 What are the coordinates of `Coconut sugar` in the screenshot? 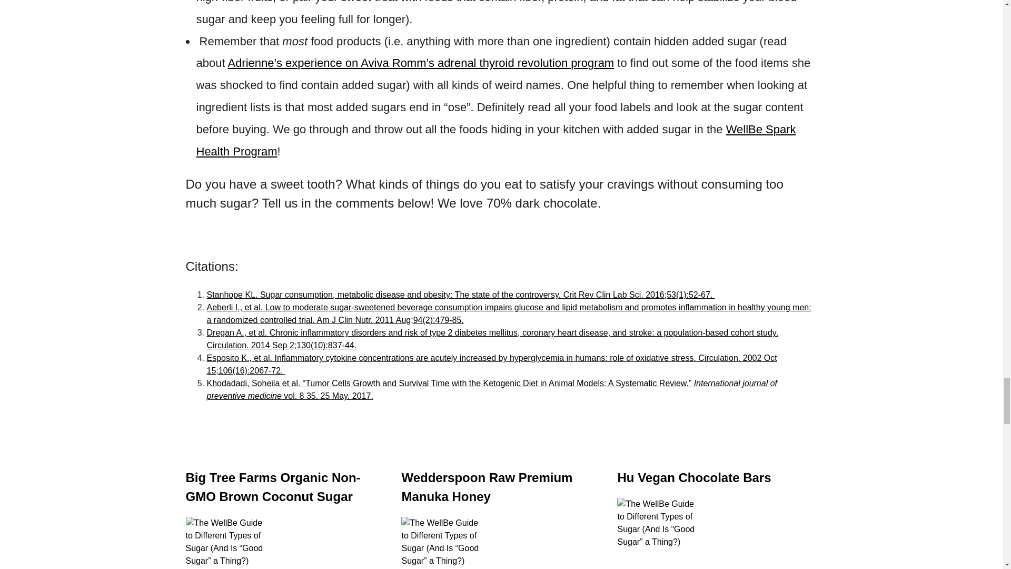 It's located at (224, 543).